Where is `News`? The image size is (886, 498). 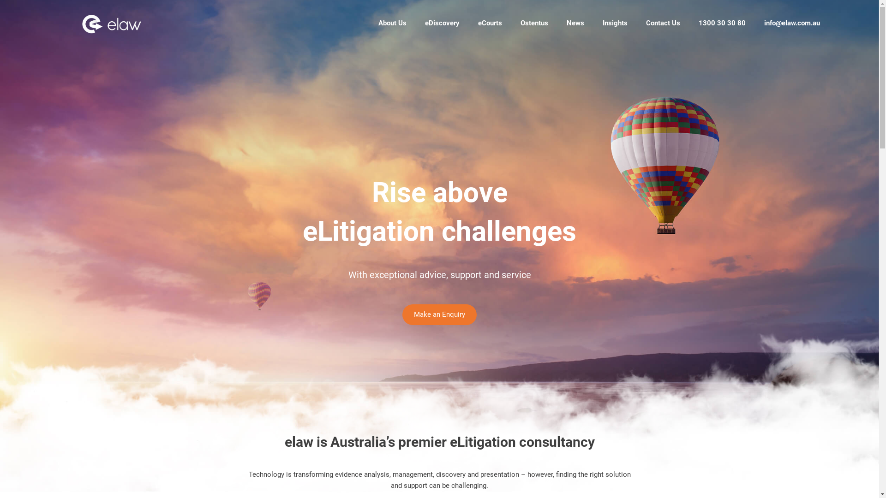 News is located at coordinates (575, 23).